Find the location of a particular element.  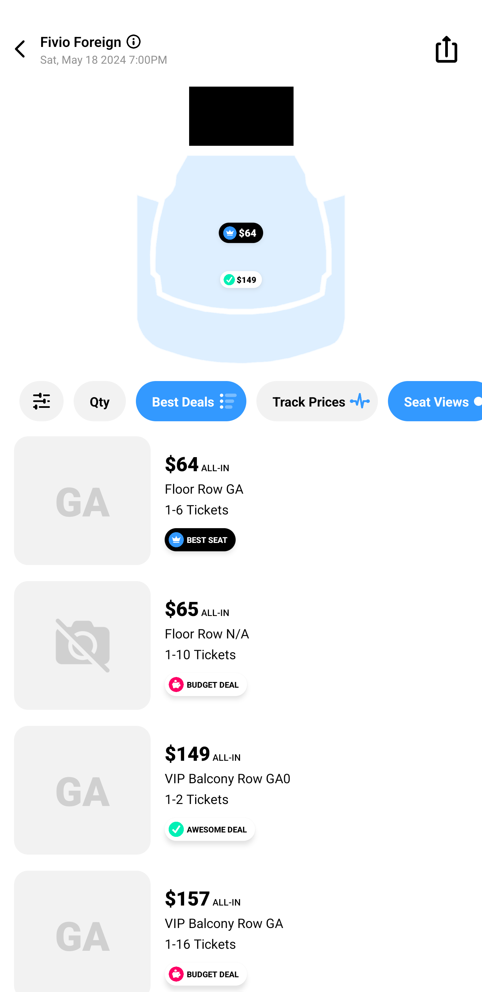

Best Deals is located at coordinates (191, 401).